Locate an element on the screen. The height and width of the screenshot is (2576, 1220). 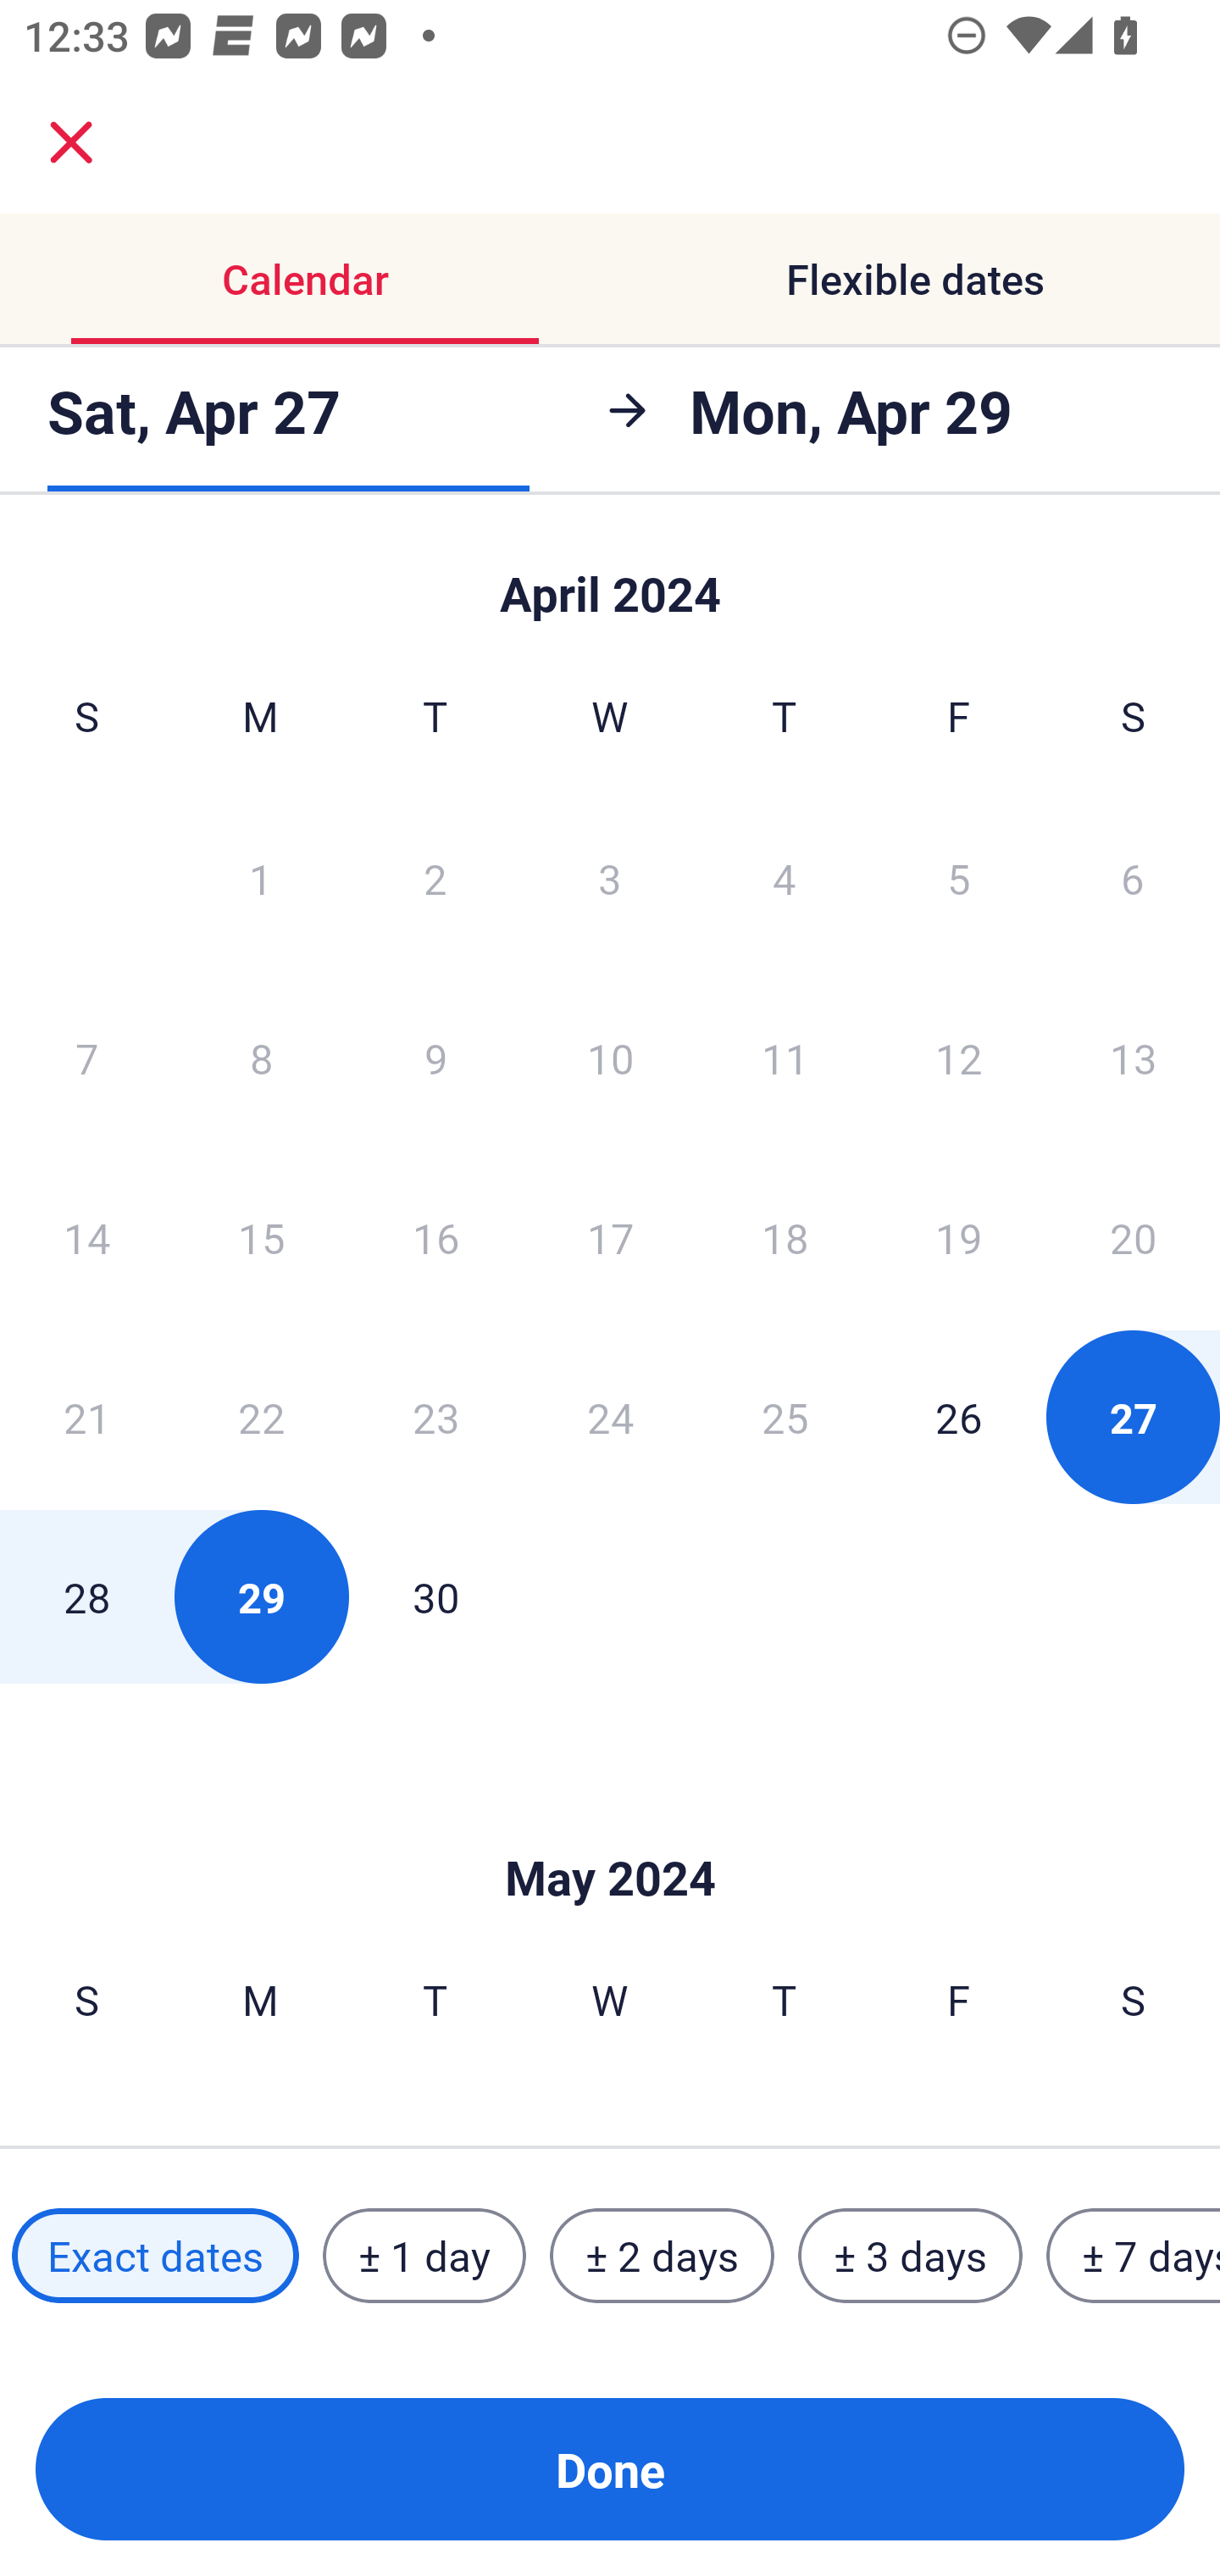
Done is located at coordinates (610, 2469).